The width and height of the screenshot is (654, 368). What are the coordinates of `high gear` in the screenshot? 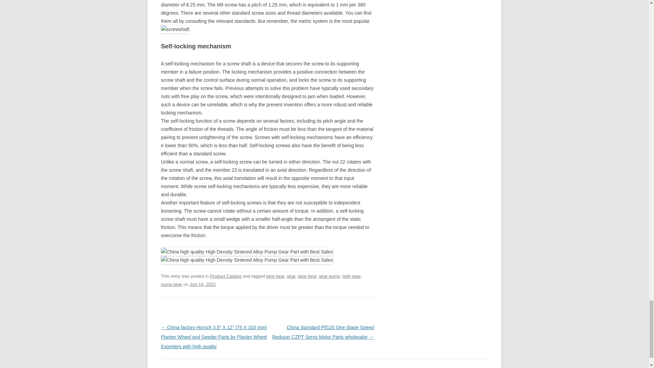 It's located at (351, 276).